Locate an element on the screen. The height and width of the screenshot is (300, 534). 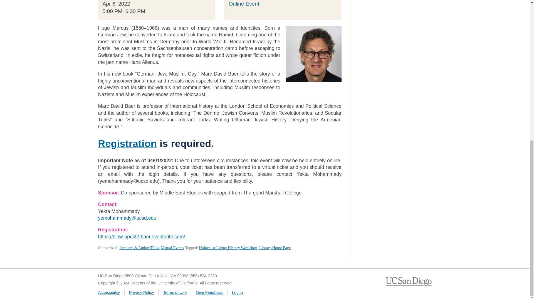
Privacy Policy is located at coordinates (142, 292).